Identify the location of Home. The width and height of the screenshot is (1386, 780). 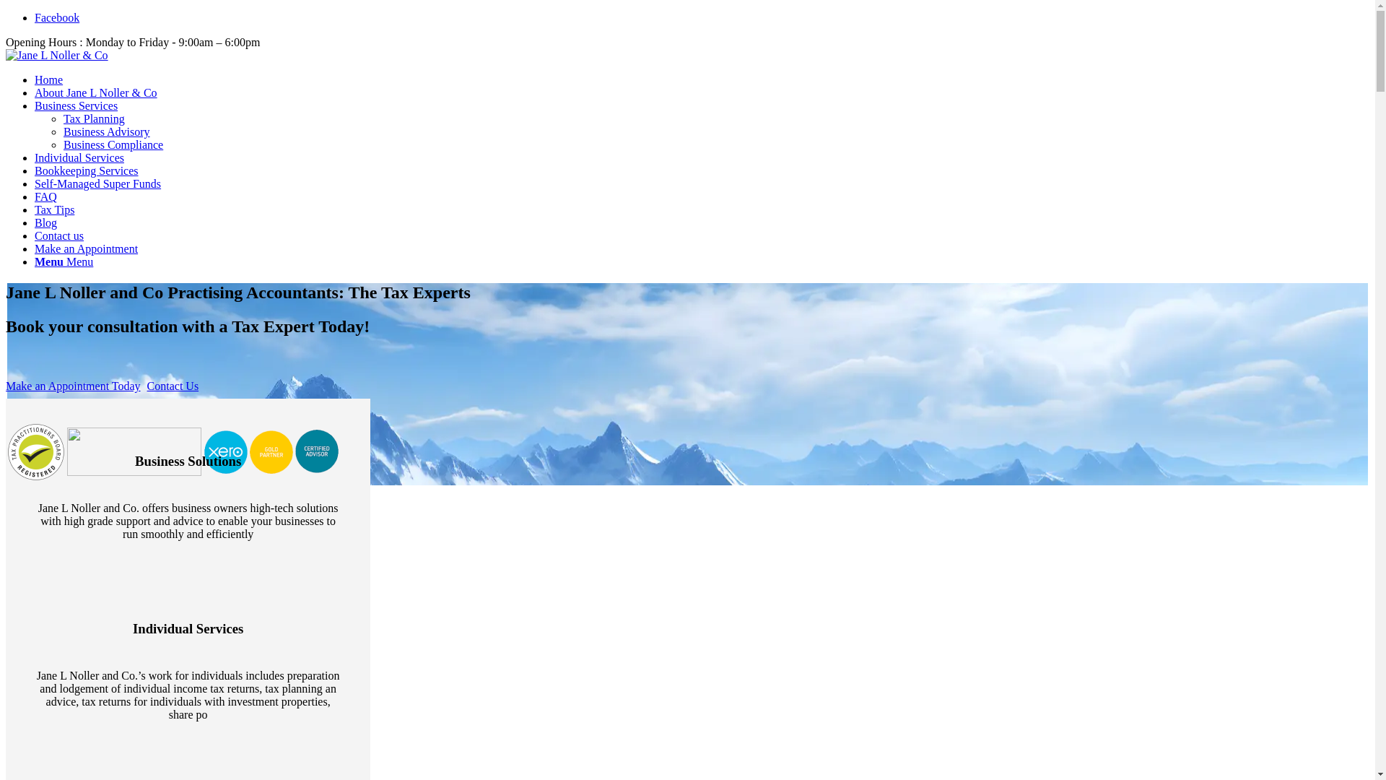
(49, 79).